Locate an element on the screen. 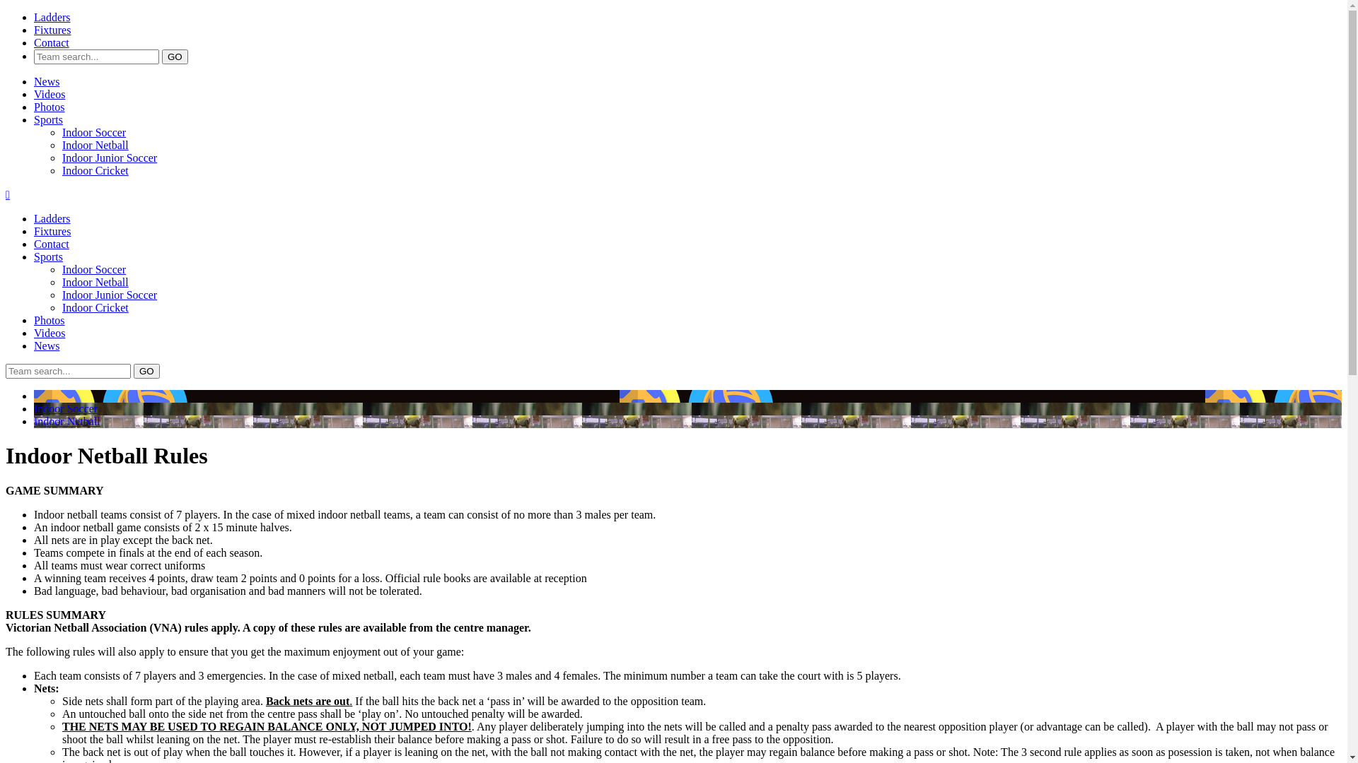  Contact is located at coordinates (52, 42).